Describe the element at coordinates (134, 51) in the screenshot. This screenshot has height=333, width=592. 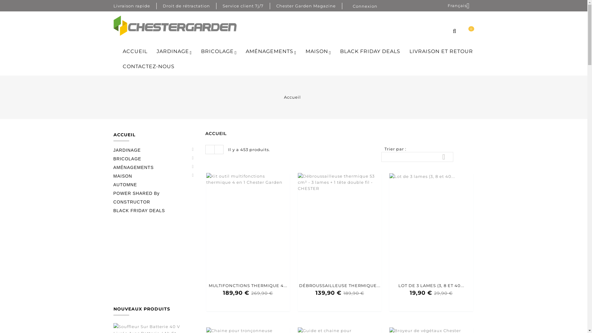
I see `ACCUEIL` at that location.